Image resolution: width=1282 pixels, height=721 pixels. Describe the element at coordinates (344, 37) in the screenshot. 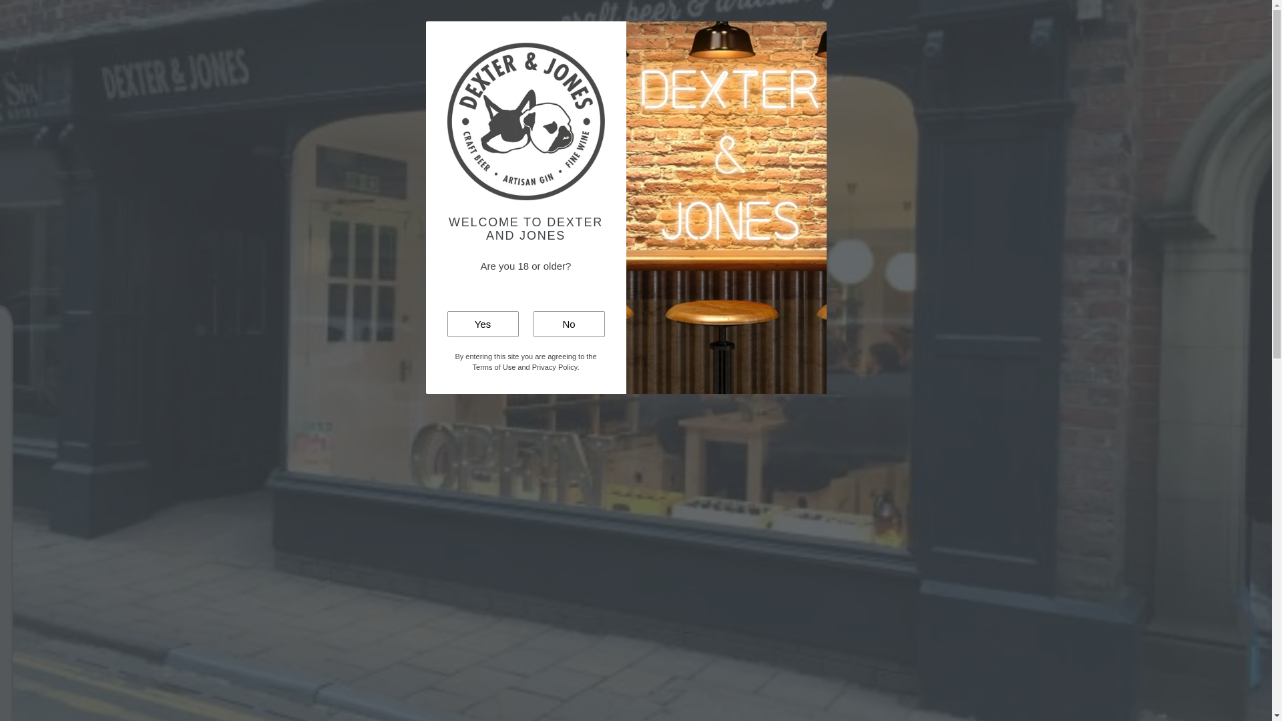

I see `HOME` at that location.